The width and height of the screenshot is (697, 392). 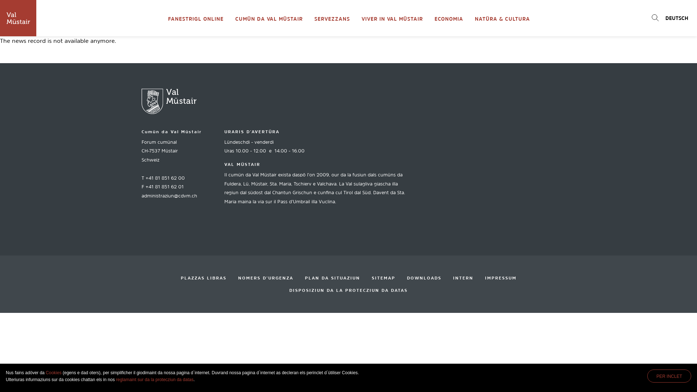 I want to click on DISPOSIZIUN DA LA PROTECZIUN DA DATAS, so click(x=348, y=290).